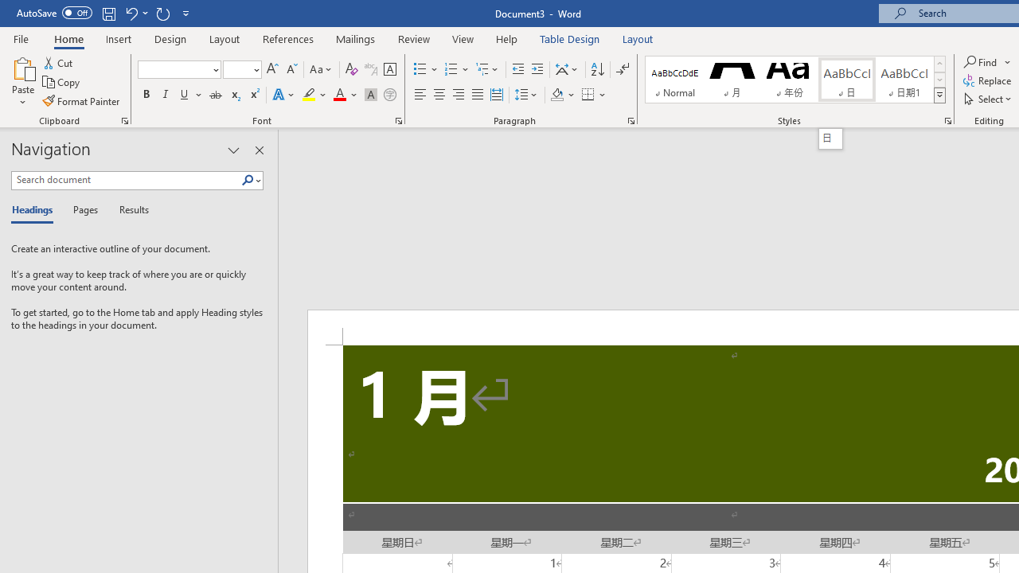 The width and height of the screenshot is (1019, 573). Describe the element at coordinates (420, 95) in the screenshot. I see `Align Left` at that location.